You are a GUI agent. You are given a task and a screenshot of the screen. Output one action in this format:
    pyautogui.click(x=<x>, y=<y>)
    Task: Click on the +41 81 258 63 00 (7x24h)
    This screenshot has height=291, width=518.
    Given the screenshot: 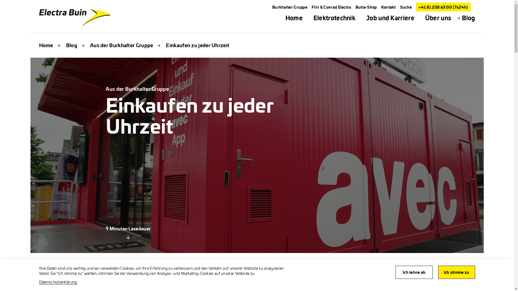 What is the action you would take?
    pyautogui.click(x=443, y=7)
    